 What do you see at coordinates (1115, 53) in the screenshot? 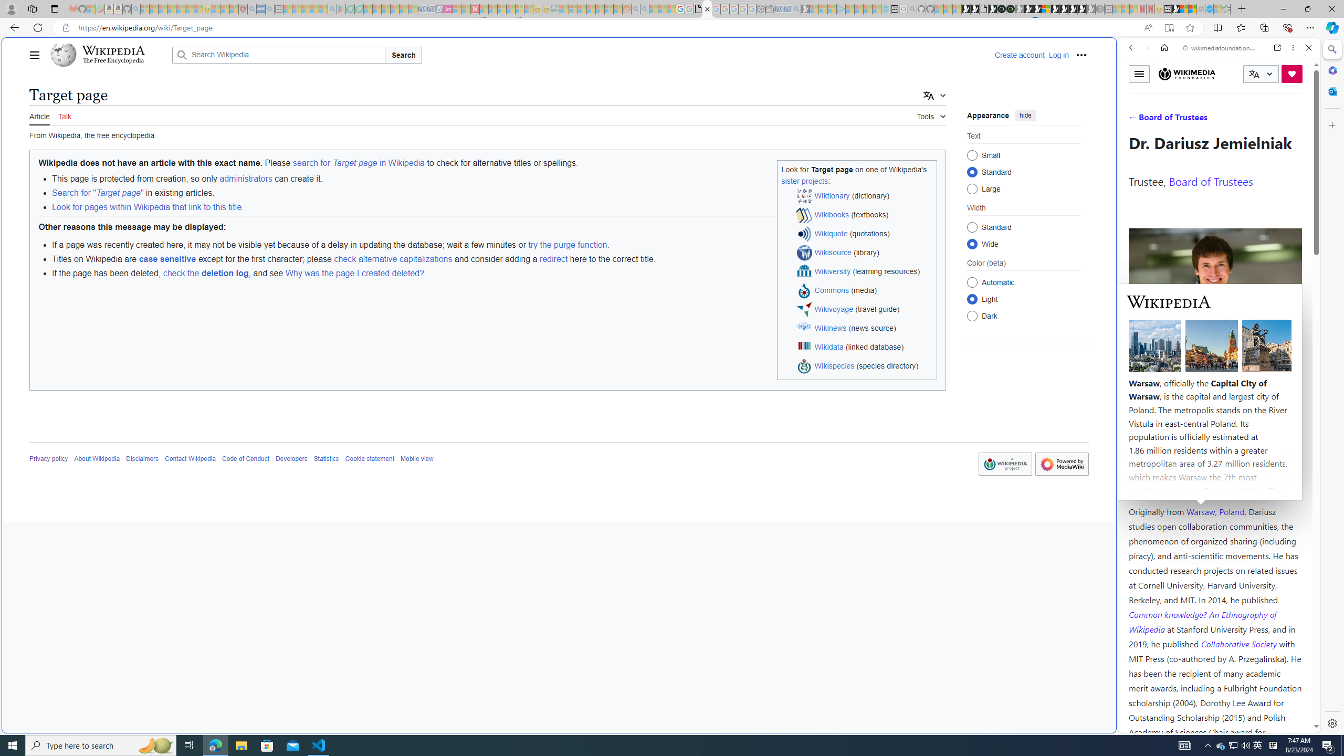
I see `Close split screen` at bounding box center [1115, 53].